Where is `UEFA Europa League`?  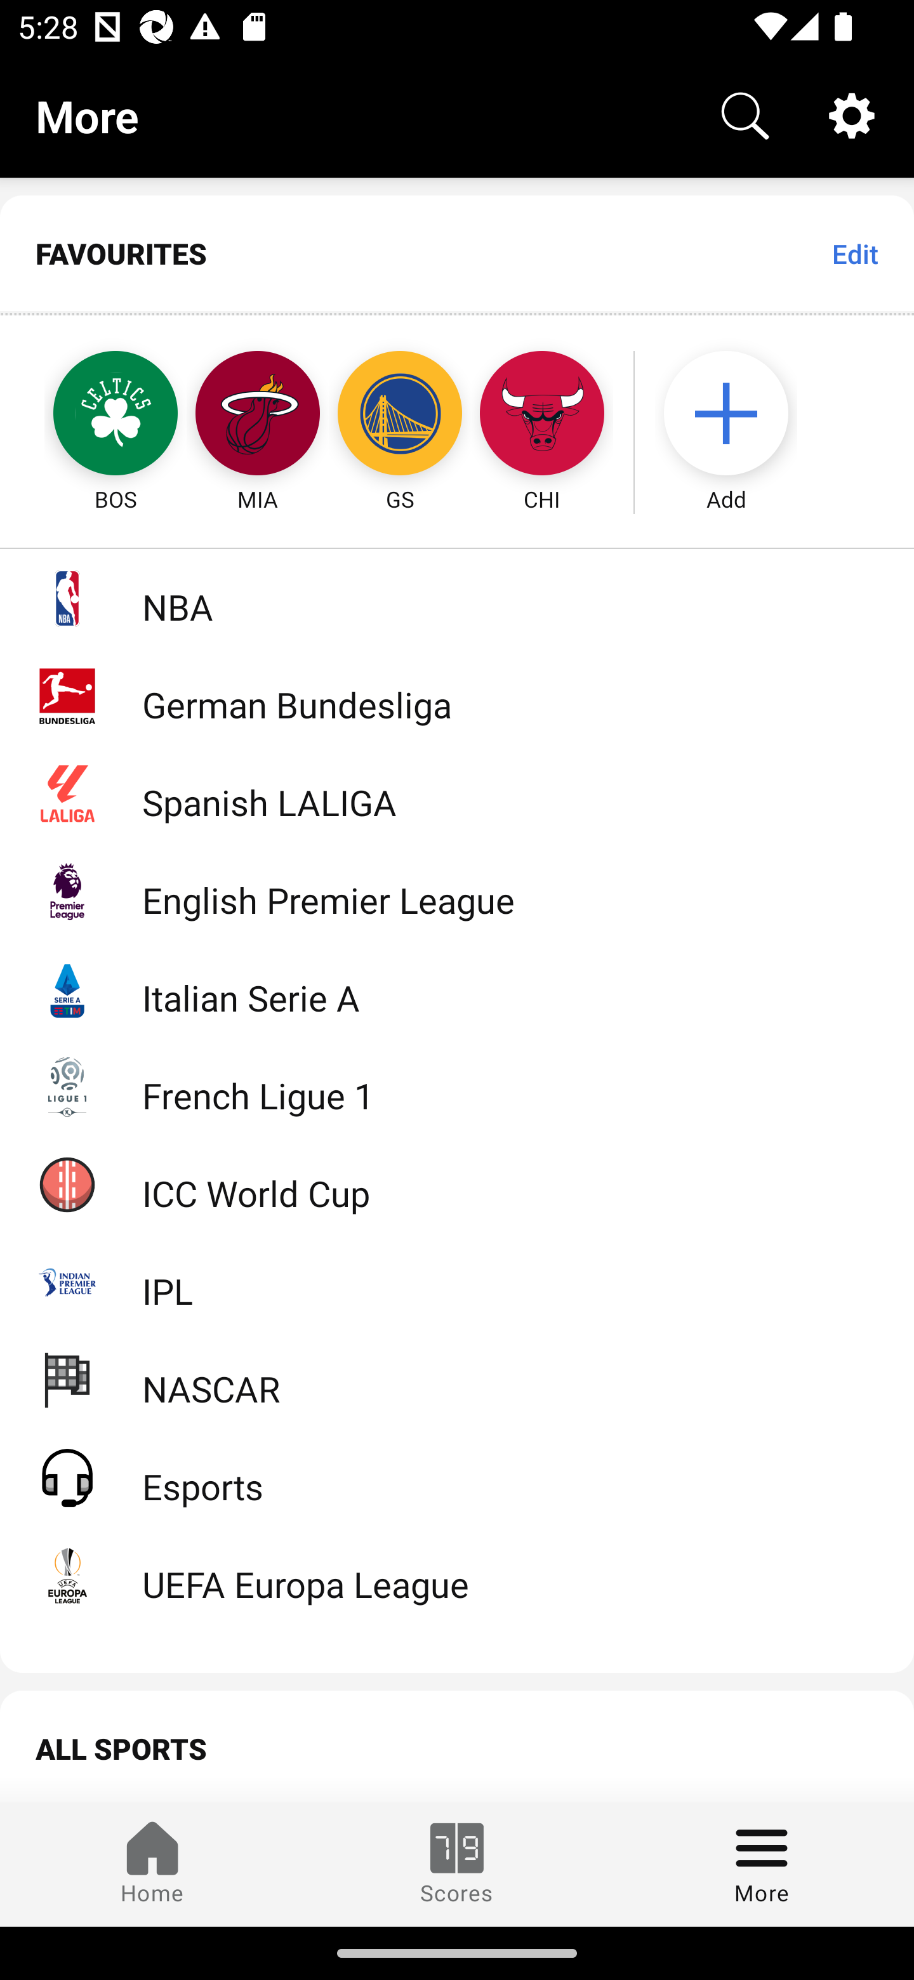
UEFA Europa League is located at coordinates (457, 1575).